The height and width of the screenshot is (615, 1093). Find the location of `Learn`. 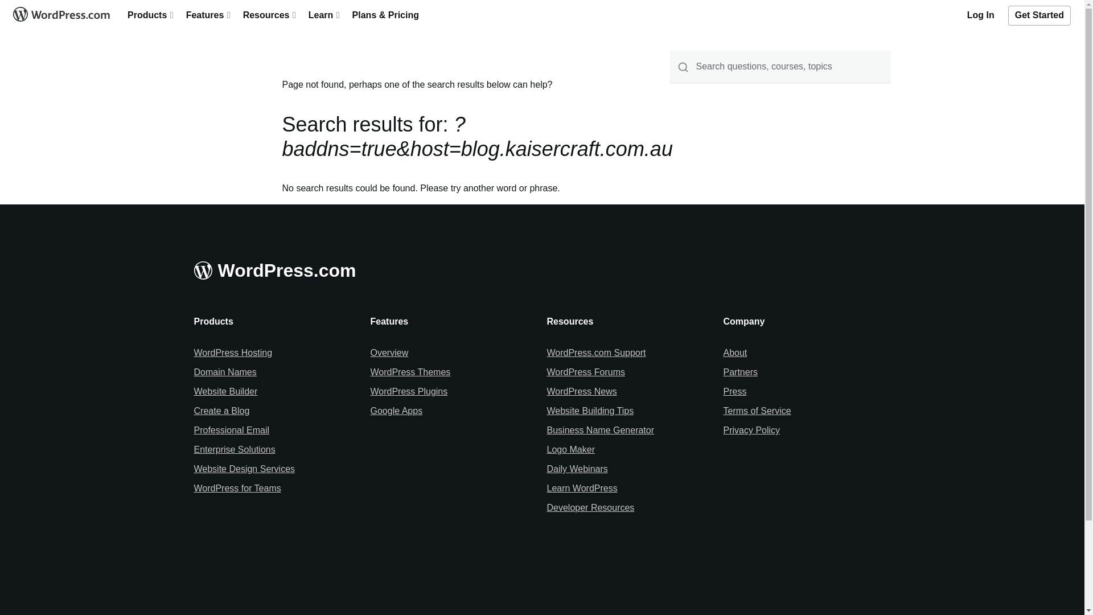

Learn is located at coordinates (323, 13).